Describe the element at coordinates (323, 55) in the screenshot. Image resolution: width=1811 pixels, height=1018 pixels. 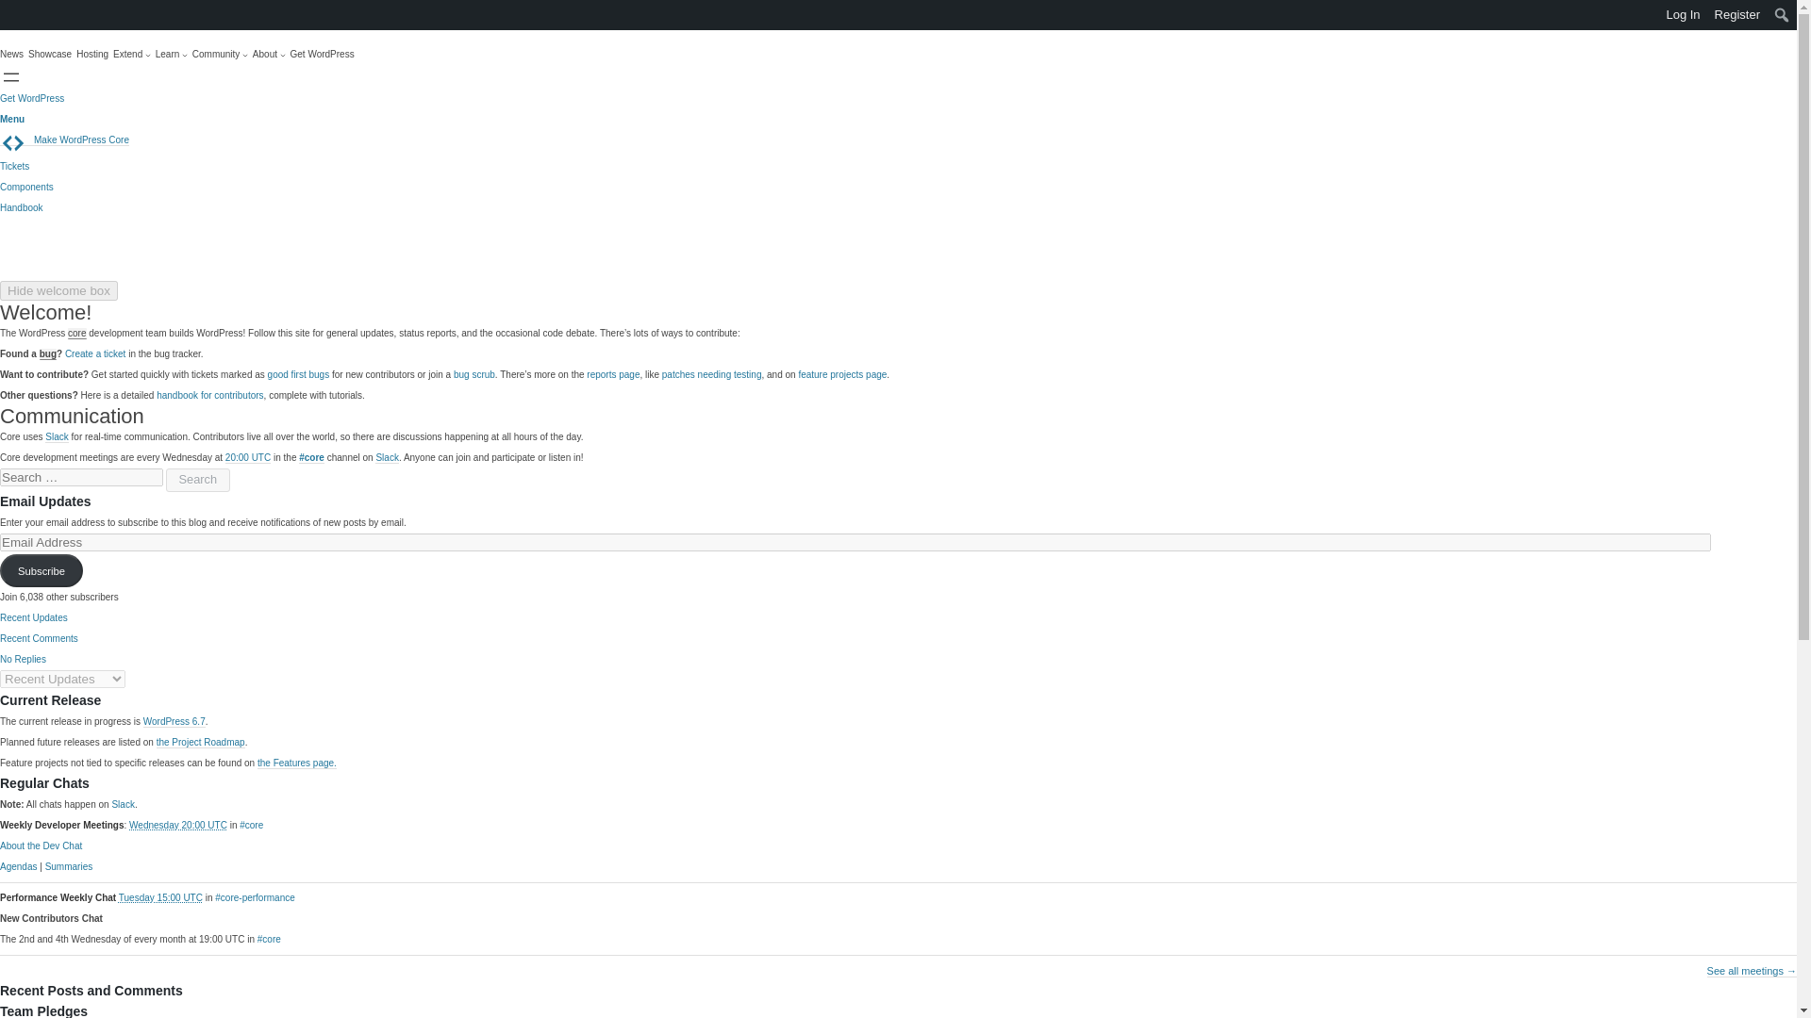
I see `Get WordPress` at that location.